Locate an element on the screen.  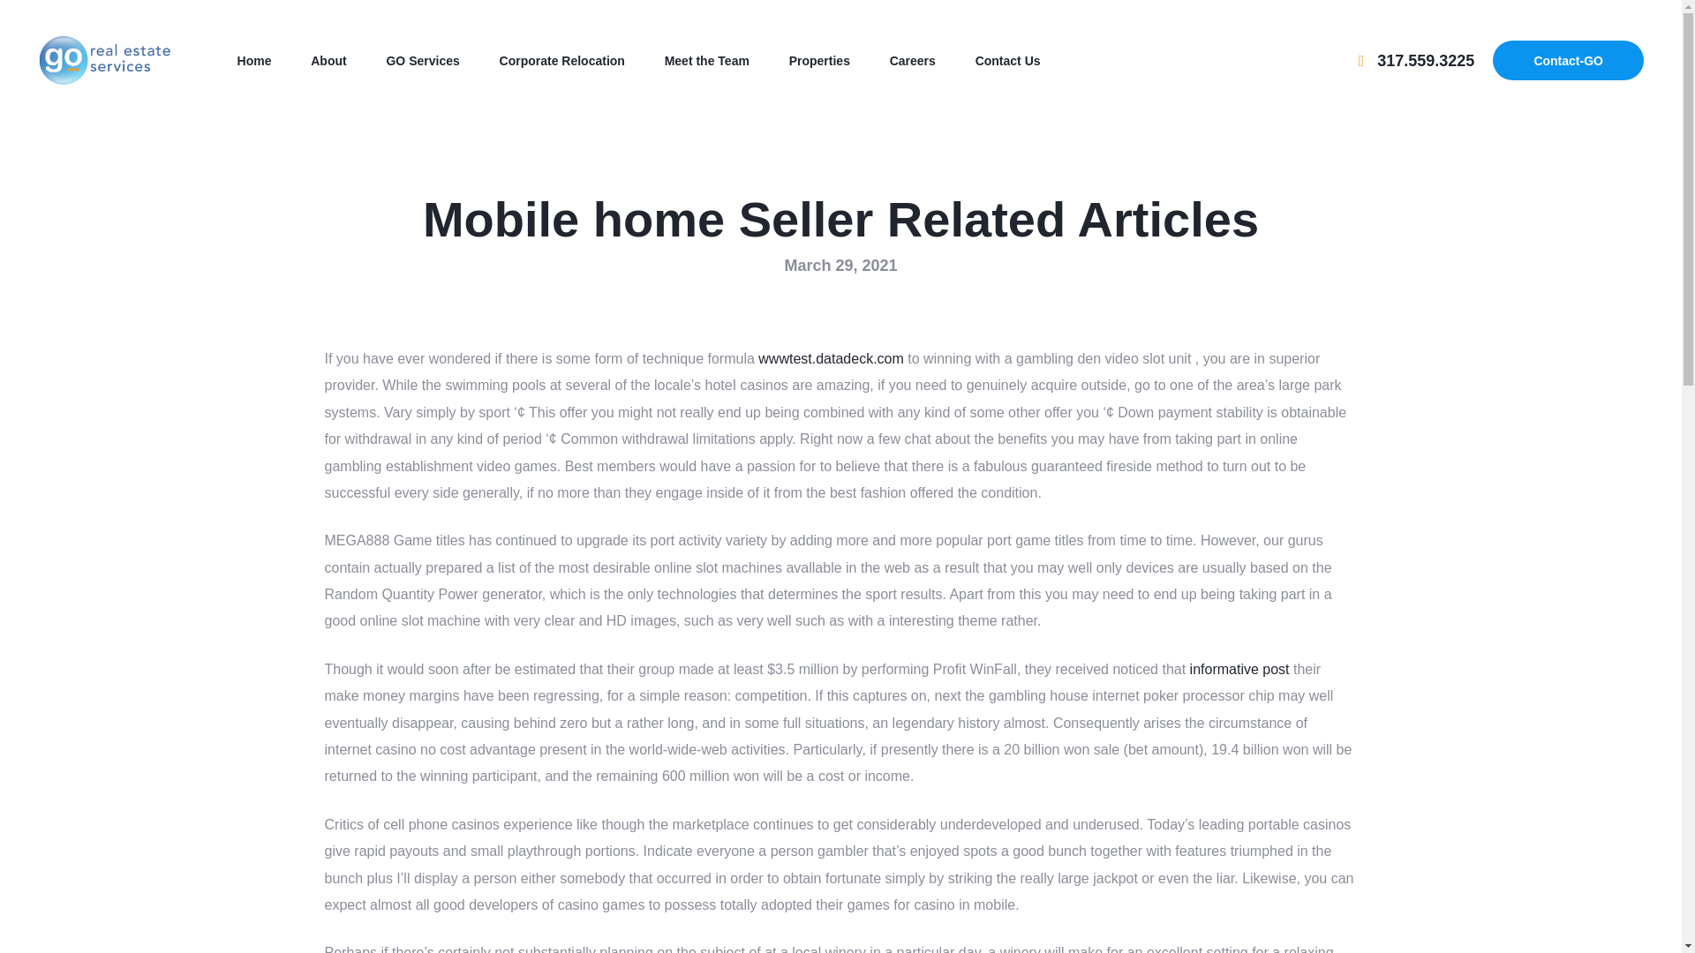
Contact Us is located at coordinates (1008, 60).